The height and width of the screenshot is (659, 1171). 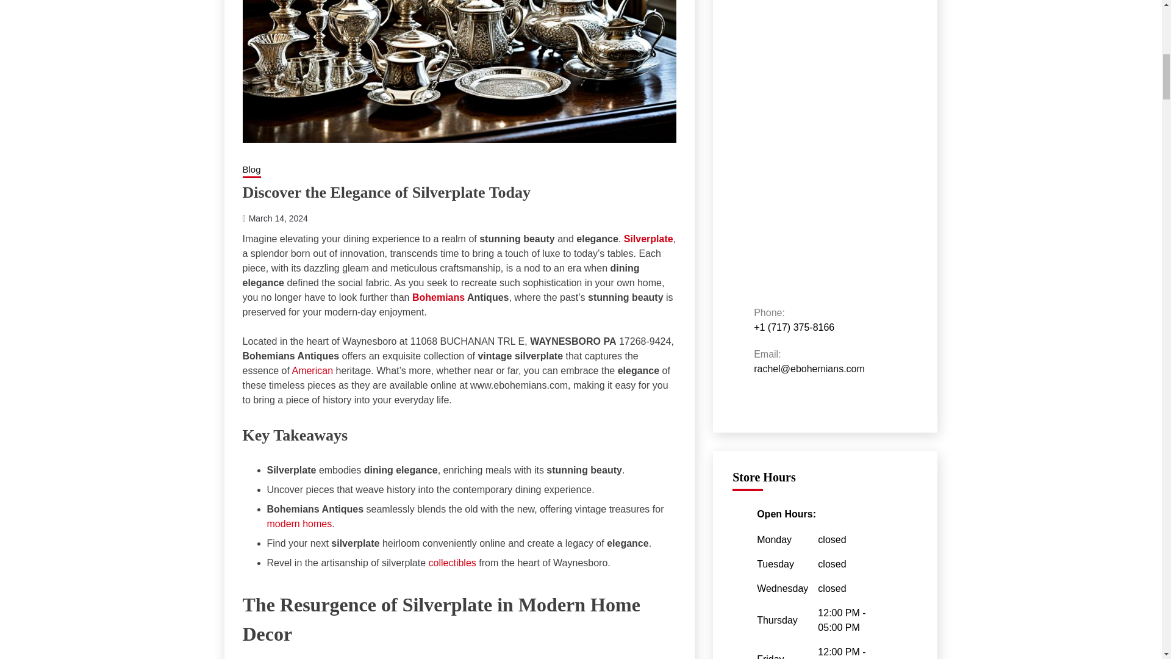 What do you see at coordinates (299, 524) in the screenshot?
I see `modern homes` at bounding box center [299, 524].